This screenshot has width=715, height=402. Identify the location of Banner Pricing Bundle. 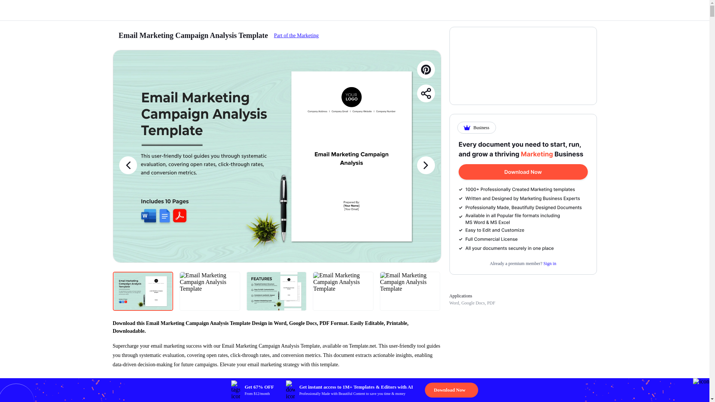
(523, 196).